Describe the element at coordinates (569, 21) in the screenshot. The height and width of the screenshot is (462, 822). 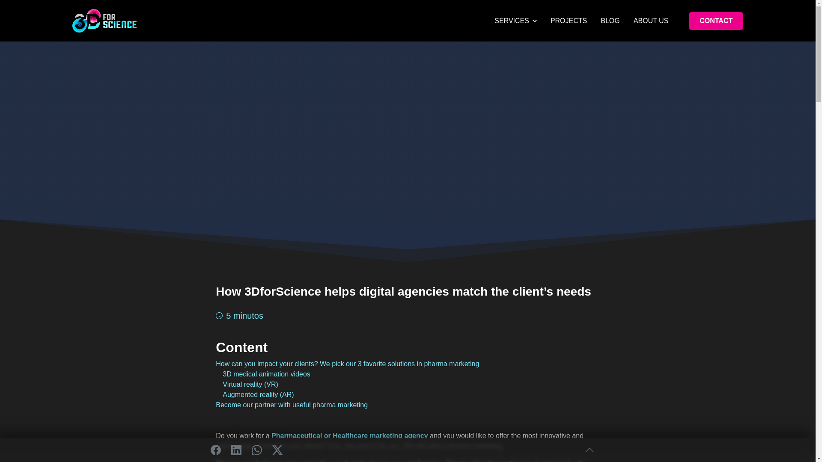
I see `Projects` at that location.